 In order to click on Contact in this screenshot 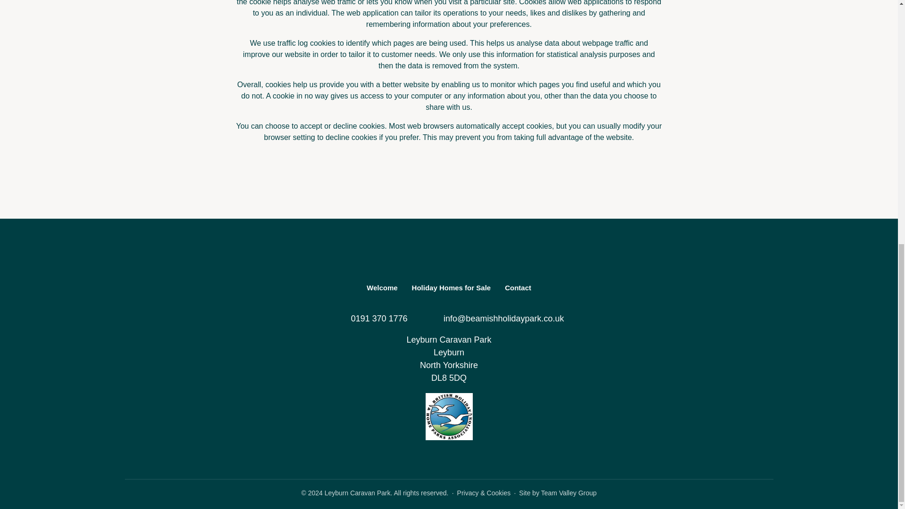, I will do `click(518, 288)`.